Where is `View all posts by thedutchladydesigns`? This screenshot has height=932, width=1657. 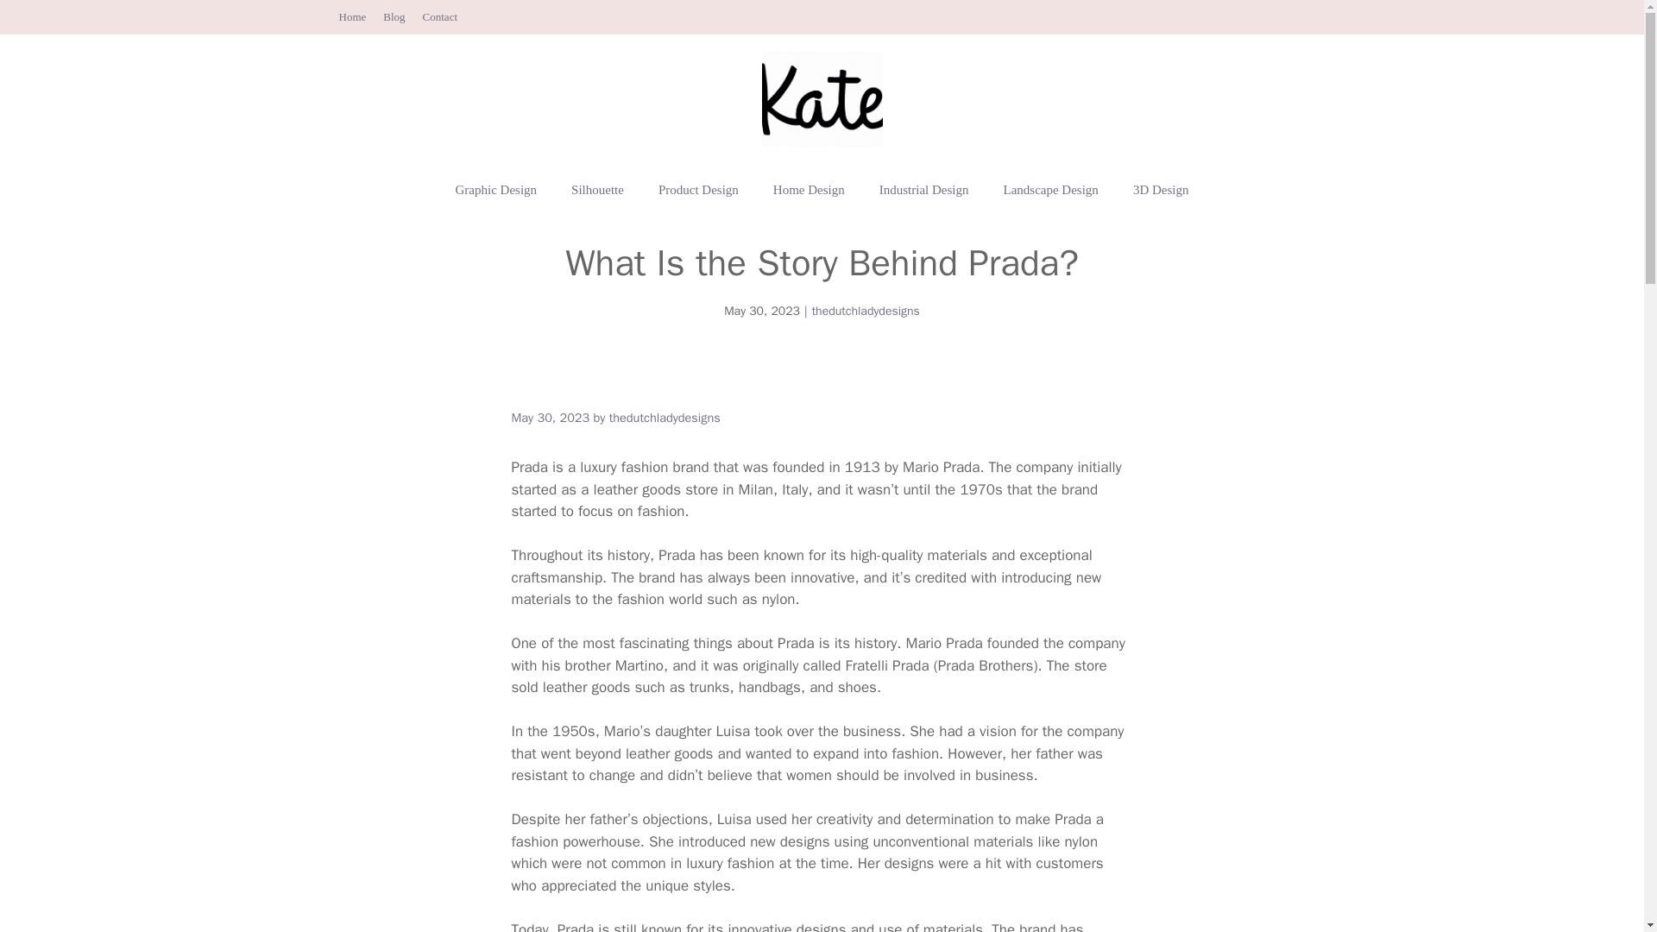 View all posts by thedutchladydesigns is located at coordinates (665, 418).